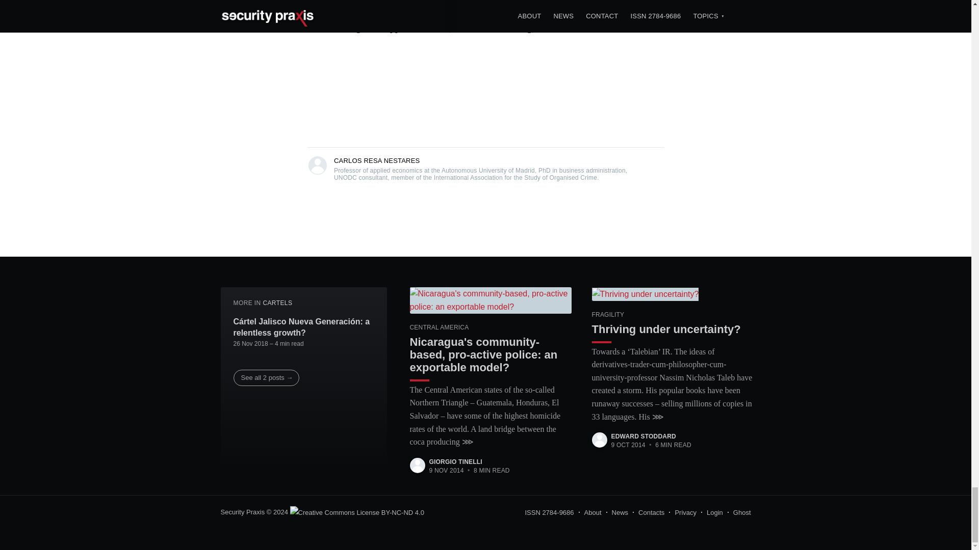 The width and height of the screenshot is (979, 550). What do you see at coordinates (277, 302) in the screenshot?
I see `CARTELS` at bounding box center [277, 302].